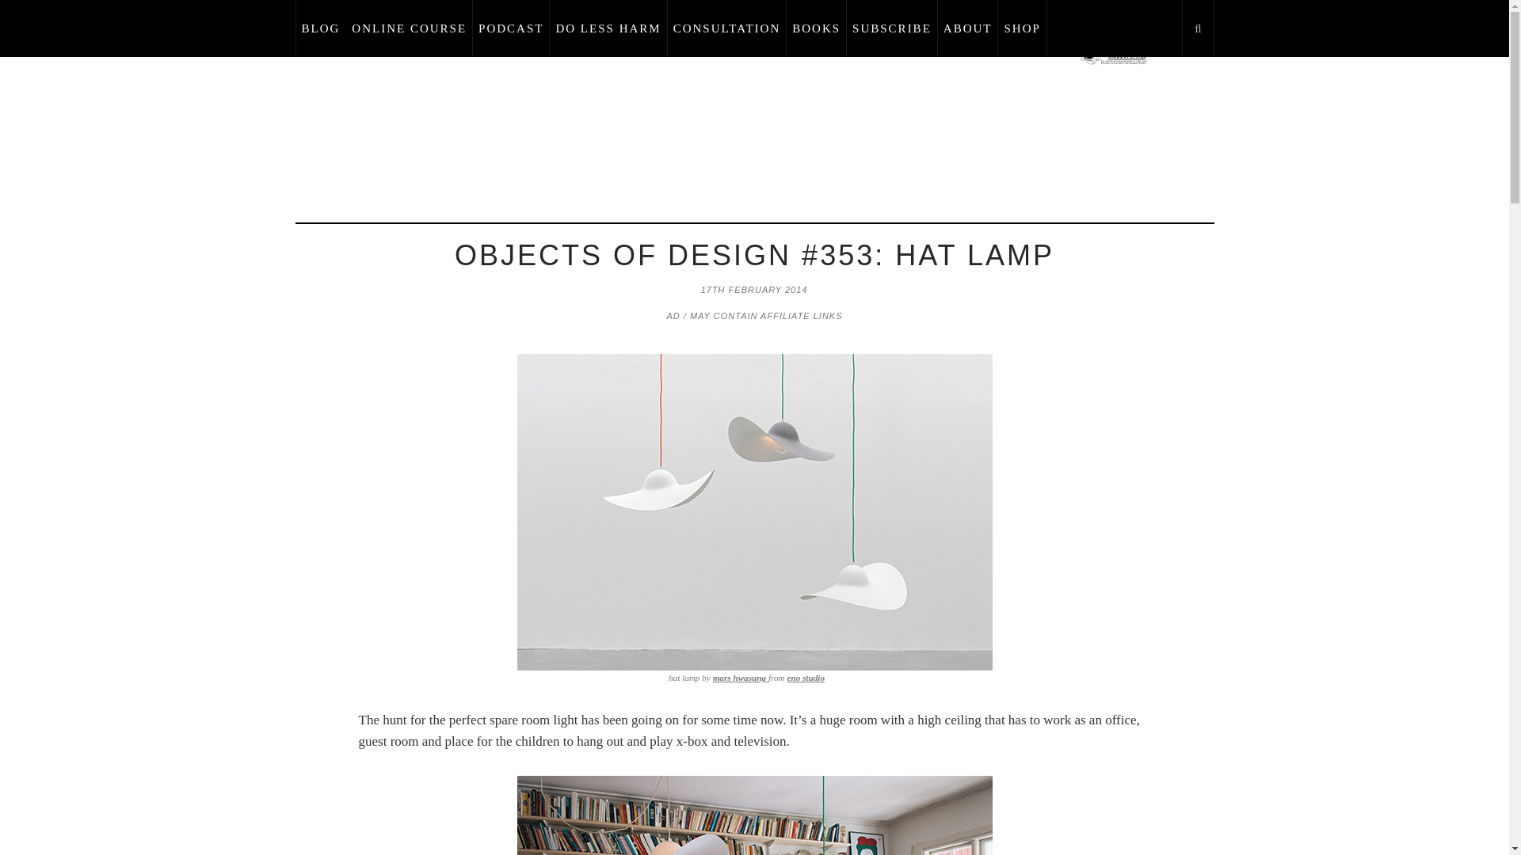  I want to click on Mad About The House, so click(1114, 51).